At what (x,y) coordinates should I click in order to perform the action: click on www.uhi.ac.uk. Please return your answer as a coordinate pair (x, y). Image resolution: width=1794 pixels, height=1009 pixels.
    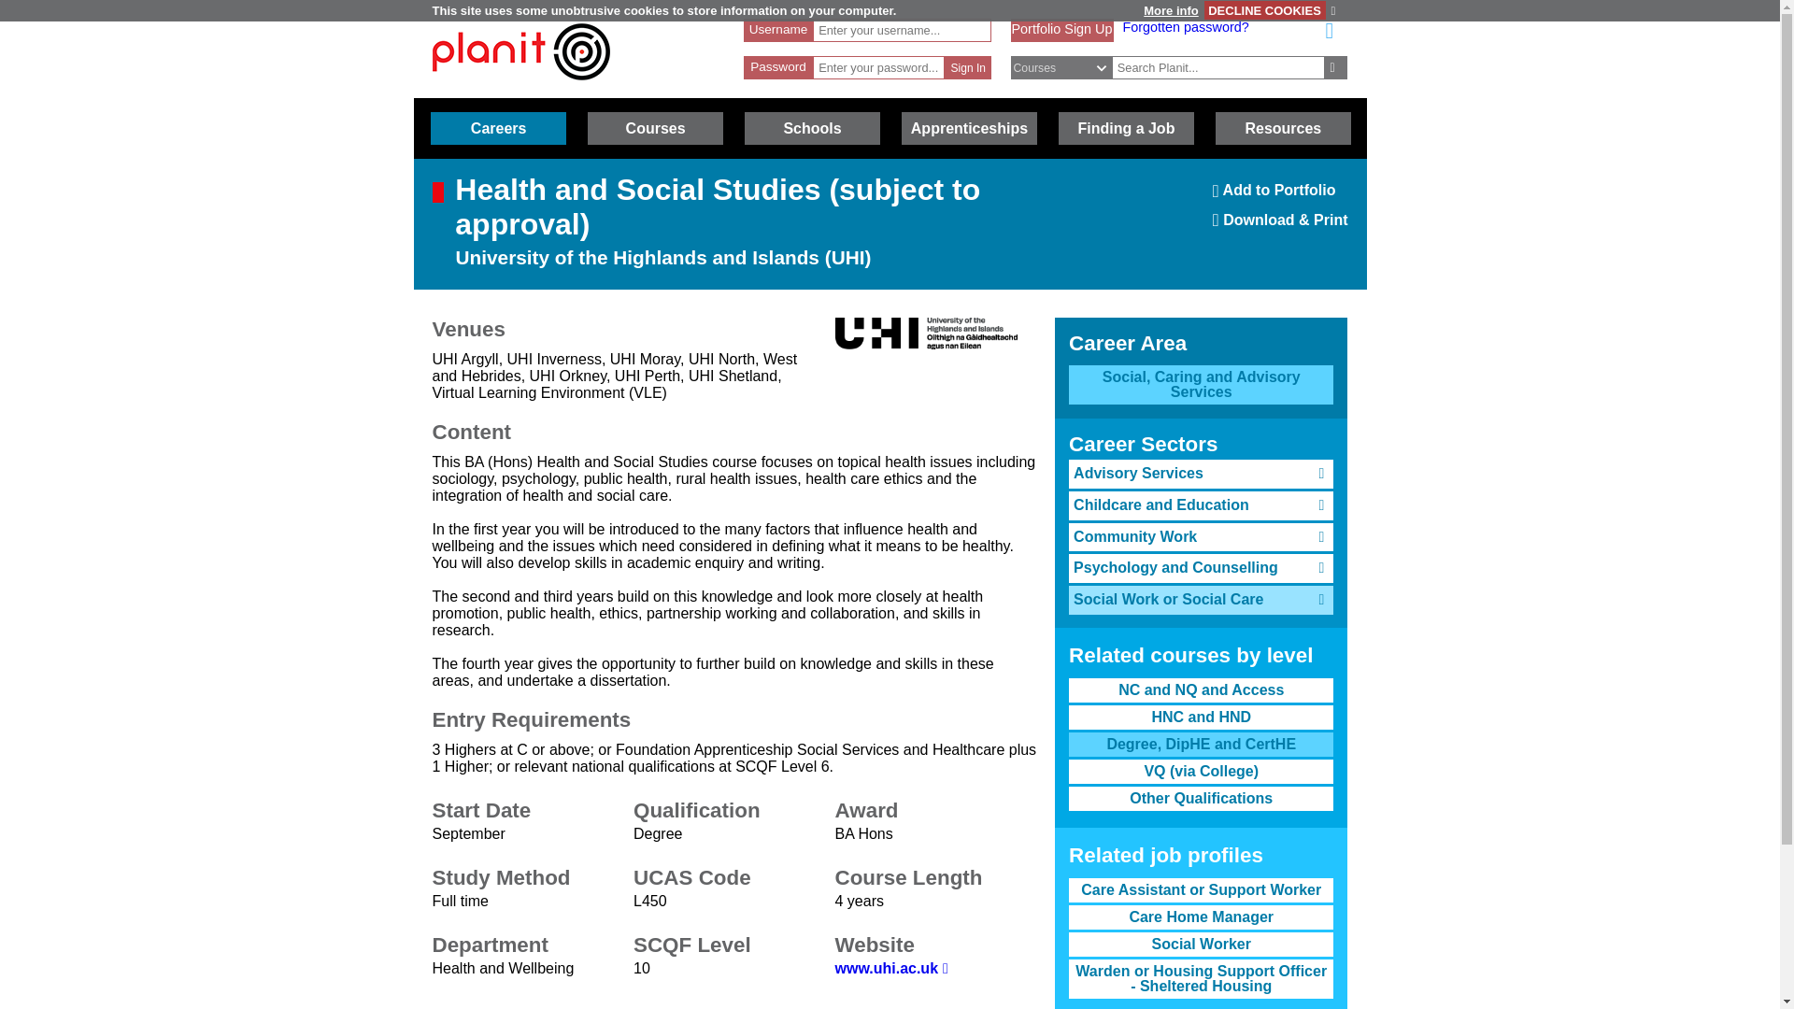
    Looking at the image, I should click on (498, 128).